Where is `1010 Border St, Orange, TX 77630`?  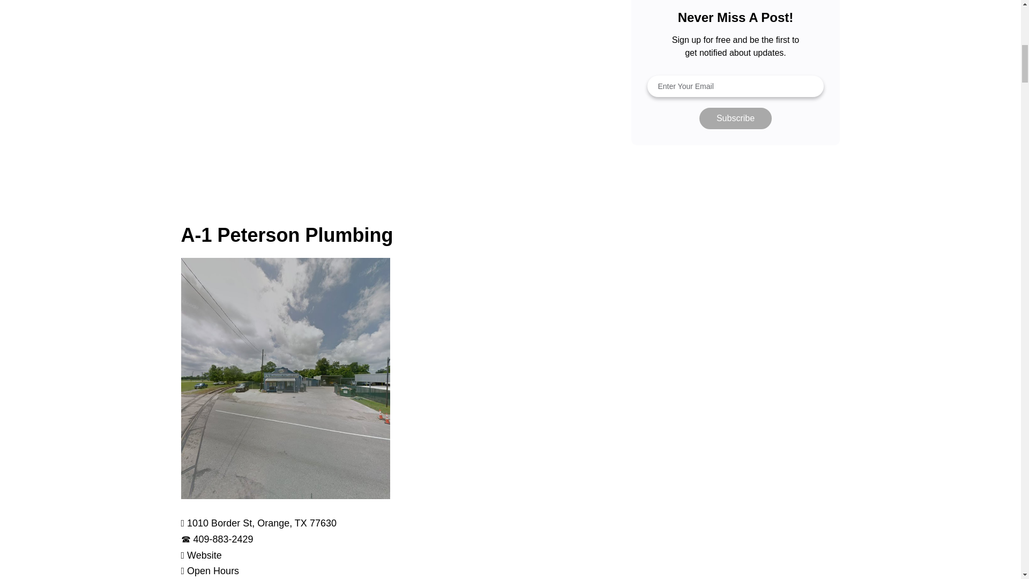 1010 Border St, Orange, TX 77630 is located at coordinates (262, 523).